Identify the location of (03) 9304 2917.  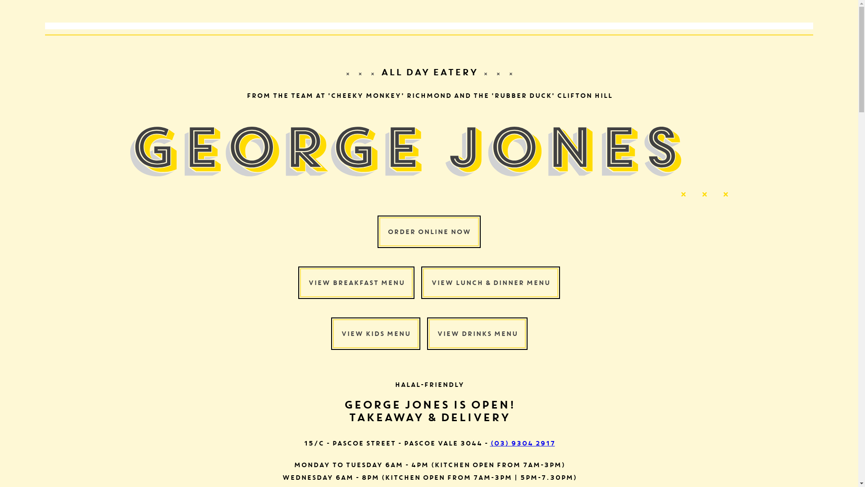
(523, 443).